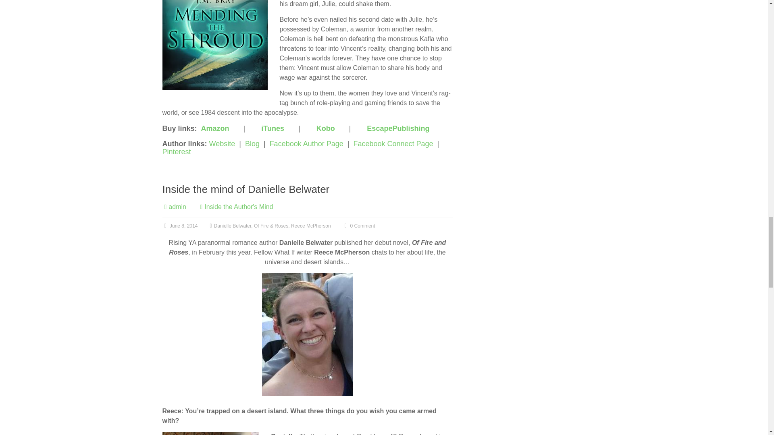  Describe the element at coordinates (398, 128) in the screenshot. I see `EscapePublishing` at that location.